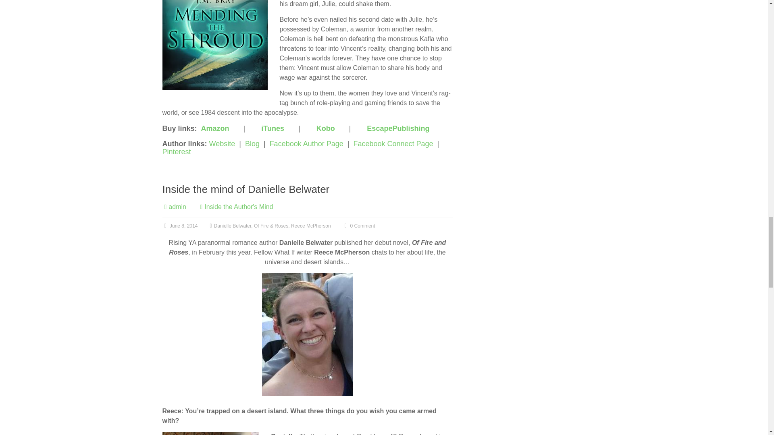  Describe the element at coordinates (398, 128) in the screenshot. I see `EscapePublishing` at that location.